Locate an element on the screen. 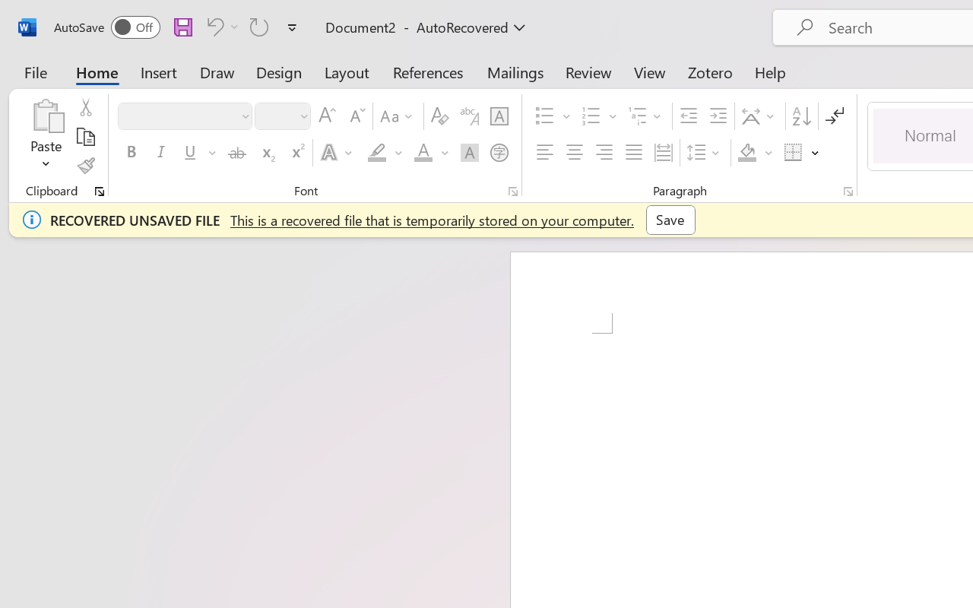 This screenshot has height=608, width=973. Cut is located at coordinates (85, 107).